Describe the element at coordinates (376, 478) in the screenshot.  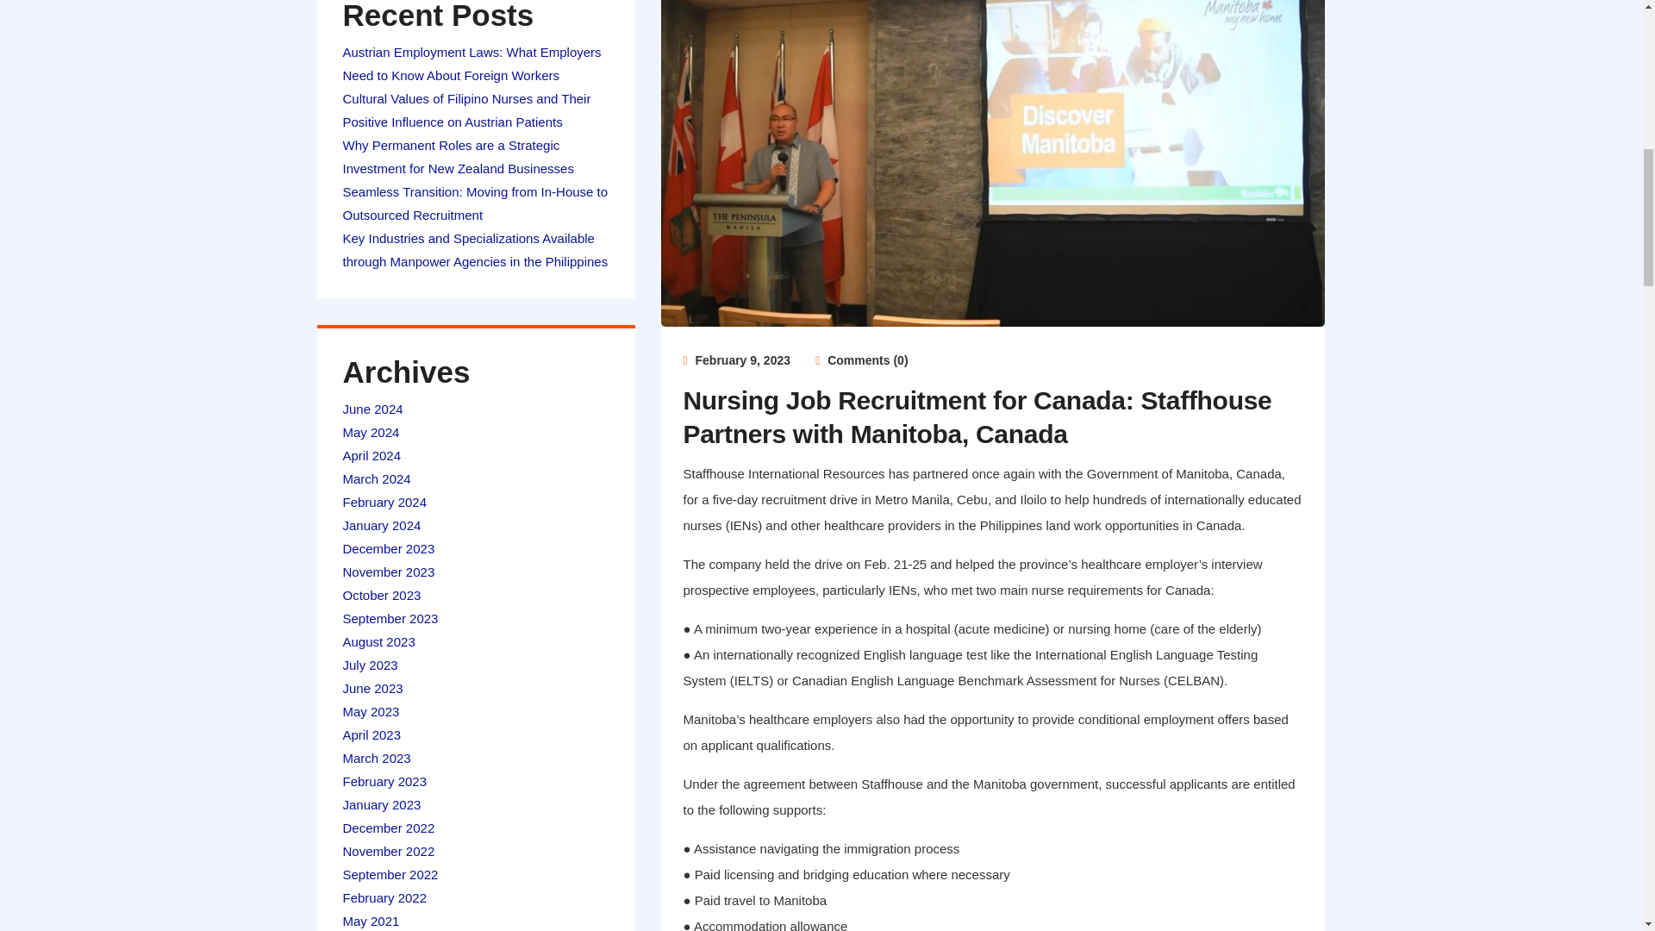
I see `March 2024` at that location.